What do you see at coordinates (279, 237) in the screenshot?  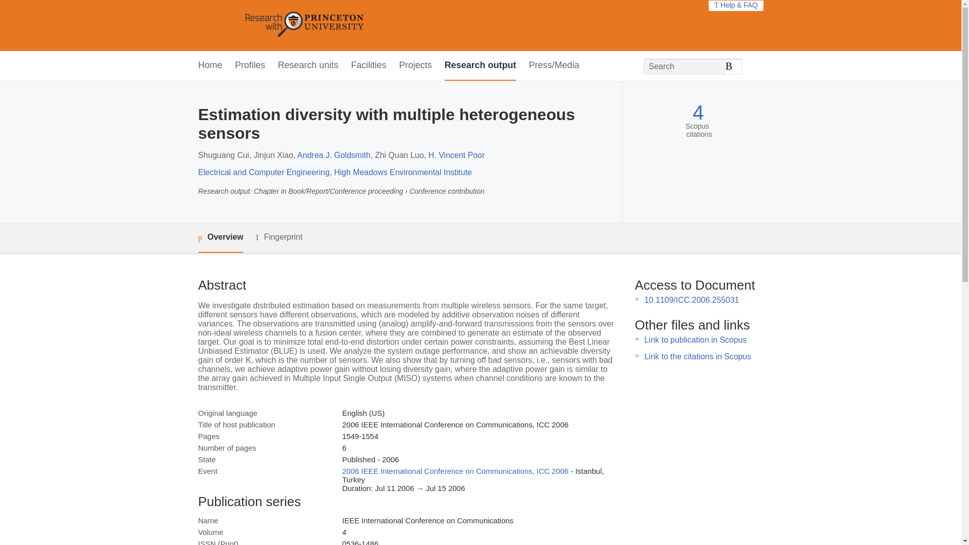 I see `Fingerprint` at bounding box center [279, 237].